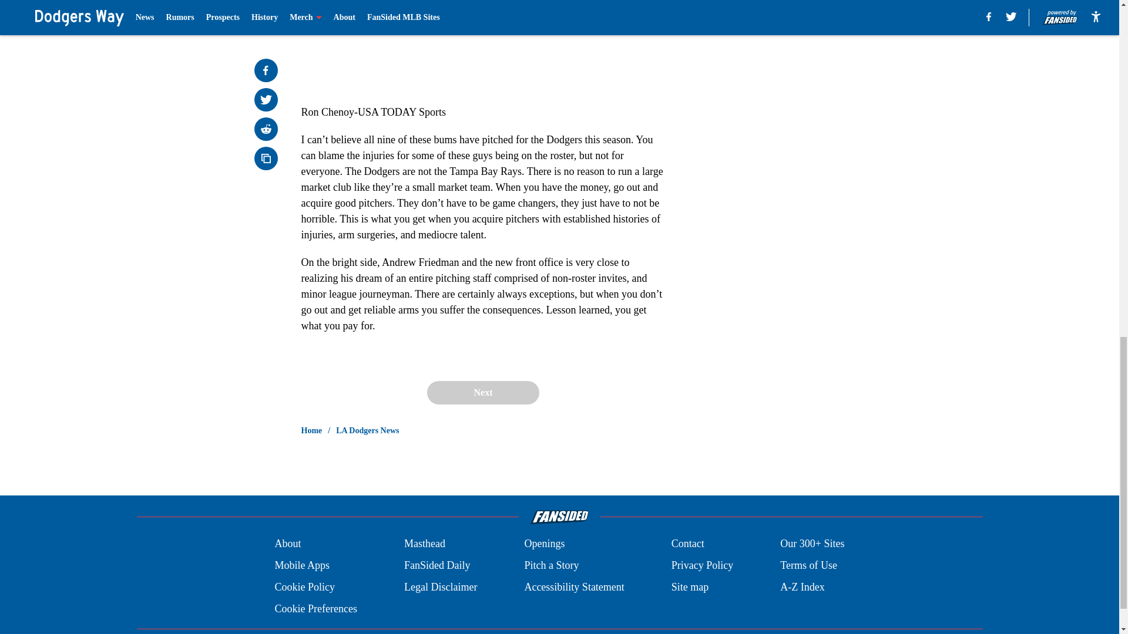  What do you see at coordinates (287, 544) in the screenshot?
I see `About` at bounding box center [287, 544].